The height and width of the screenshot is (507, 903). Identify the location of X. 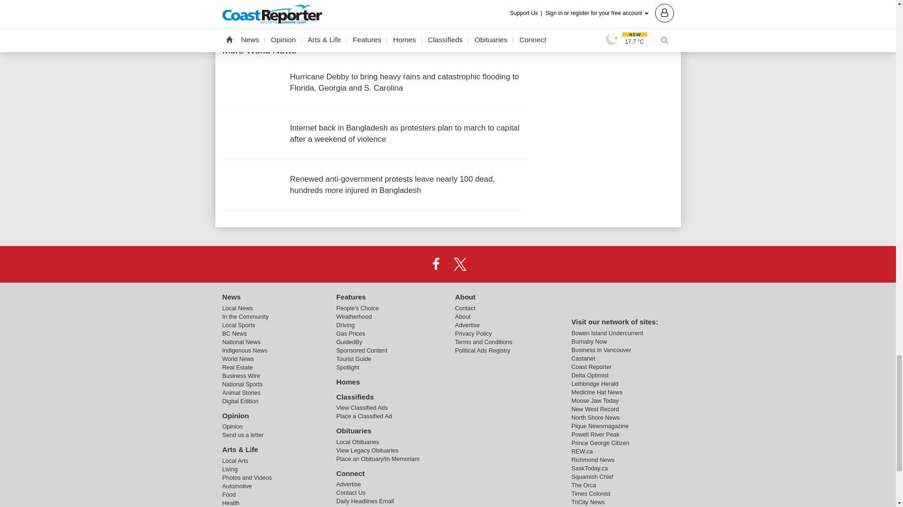
(460, 264).